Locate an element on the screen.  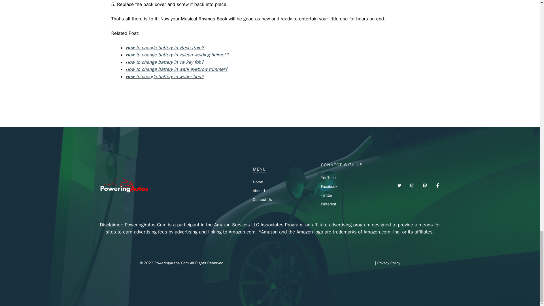
How to change battery in wahl eyebrow trimmer? is located at coordinates (177, 69).